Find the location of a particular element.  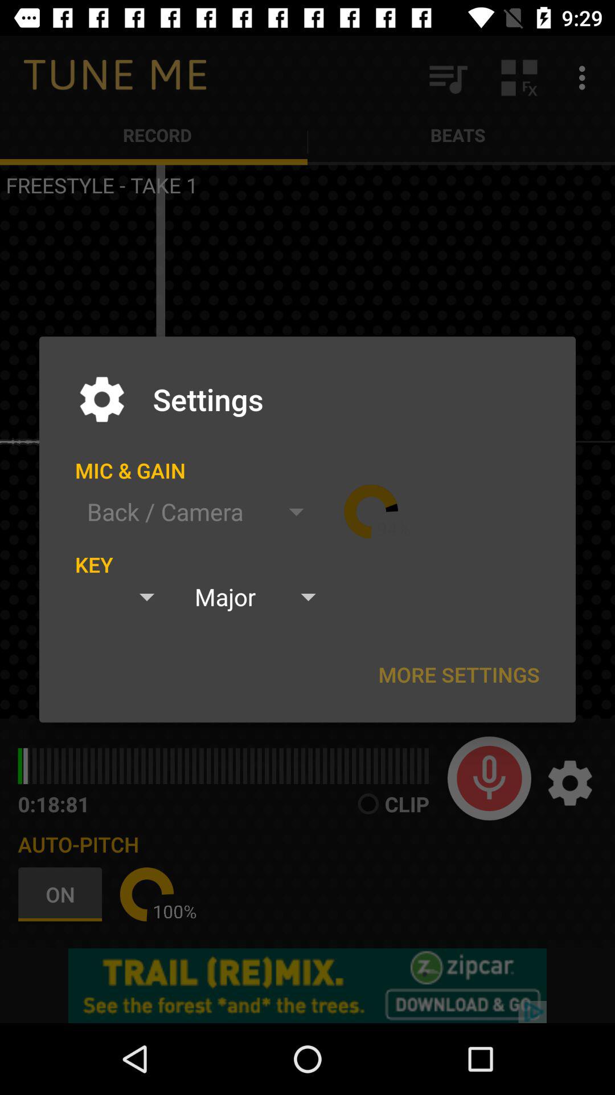

choose the app above beats app is located at coordinates (585, 78).